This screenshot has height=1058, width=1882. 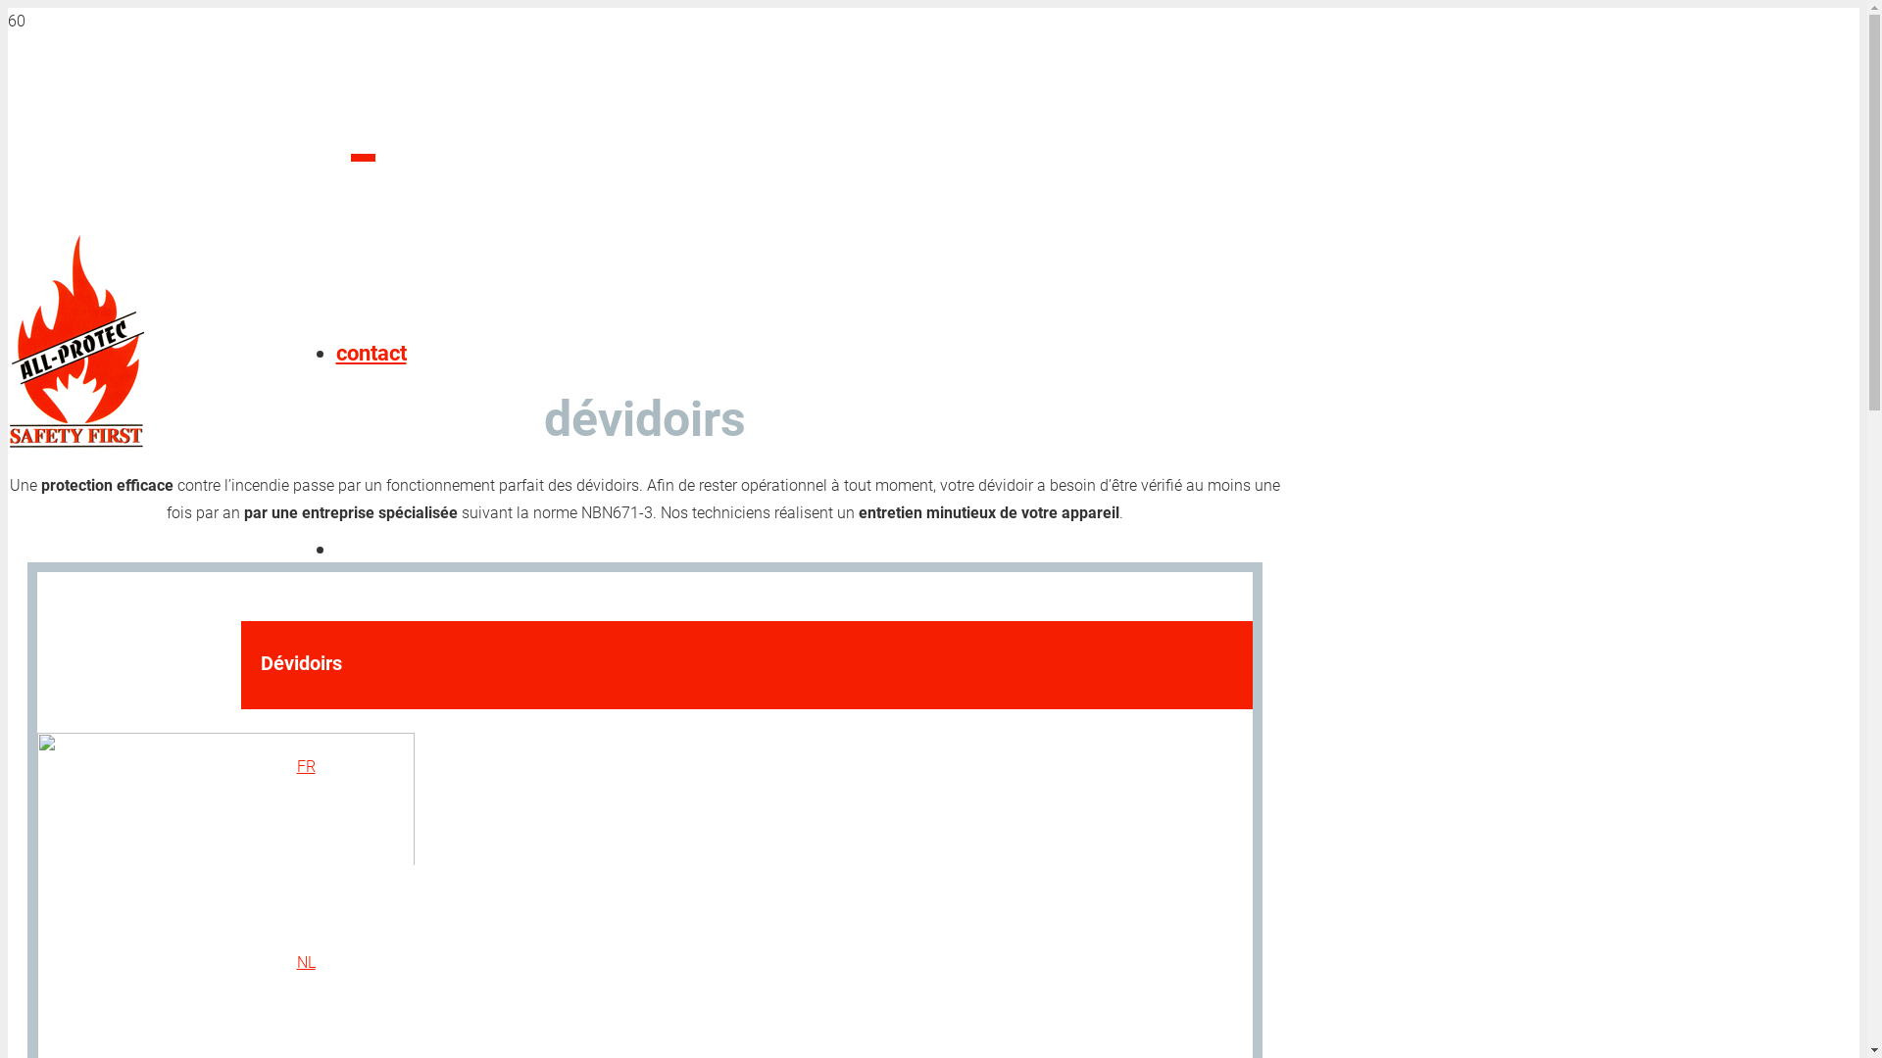 What do you see at coordinates (306, 962) in the screenshot?
I see `NL` at bounding box center [306, 962].